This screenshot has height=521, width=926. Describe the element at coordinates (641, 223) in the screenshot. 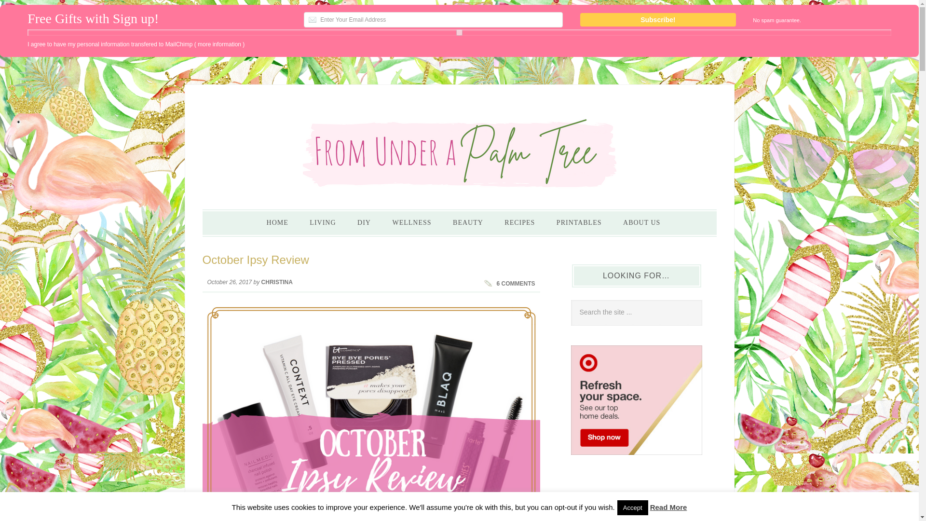

I see `ABOUT US` at that location.